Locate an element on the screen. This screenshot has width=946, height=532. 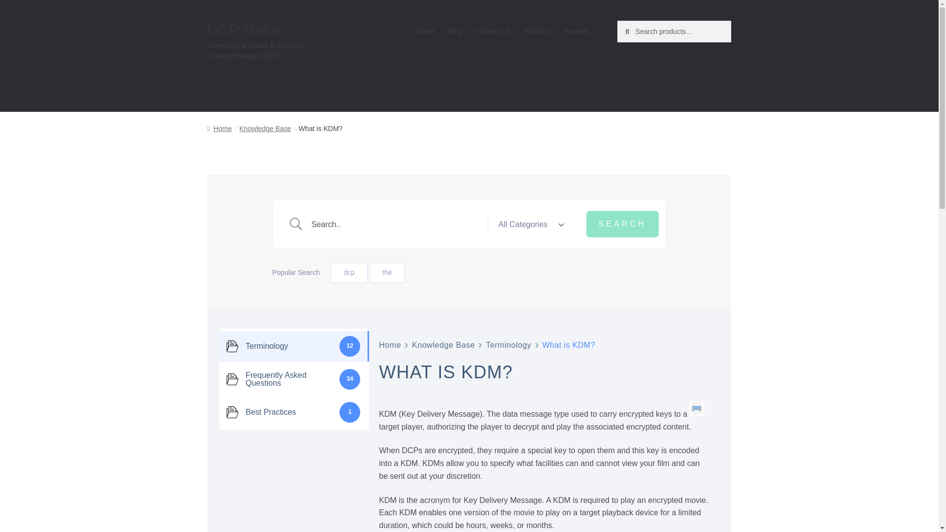
About is located at coordinates (425, 31).